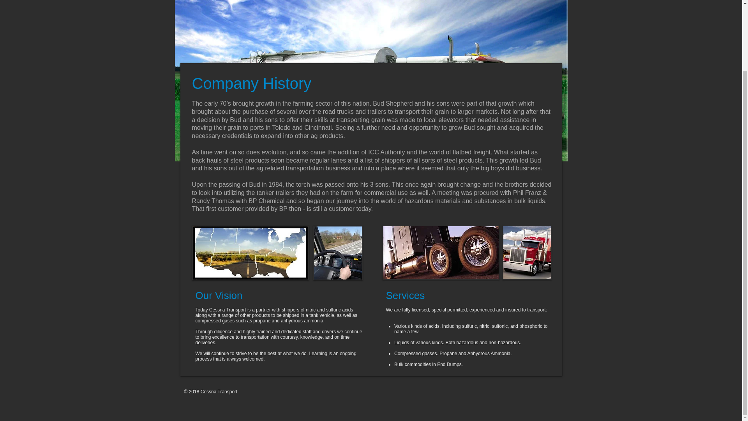  What do you see at coordinates (527, 253) in the screenshot?
I see `2007-Peterbilt-388-Semi-Truck-Tractor-Free-Photos.jpg` at bounding box center [527, 253].